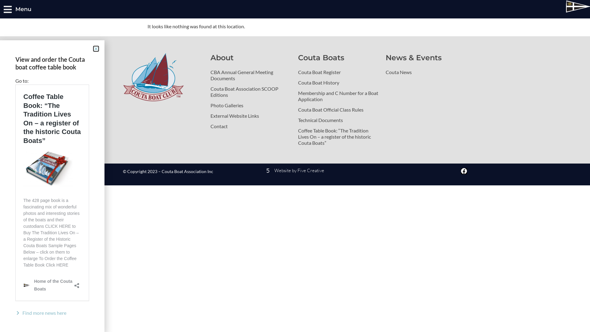 This screenshot has width=590, height=332. Describe the element at coordinates (251, 116) in the screenshot. I see `External Website Links` at that location.